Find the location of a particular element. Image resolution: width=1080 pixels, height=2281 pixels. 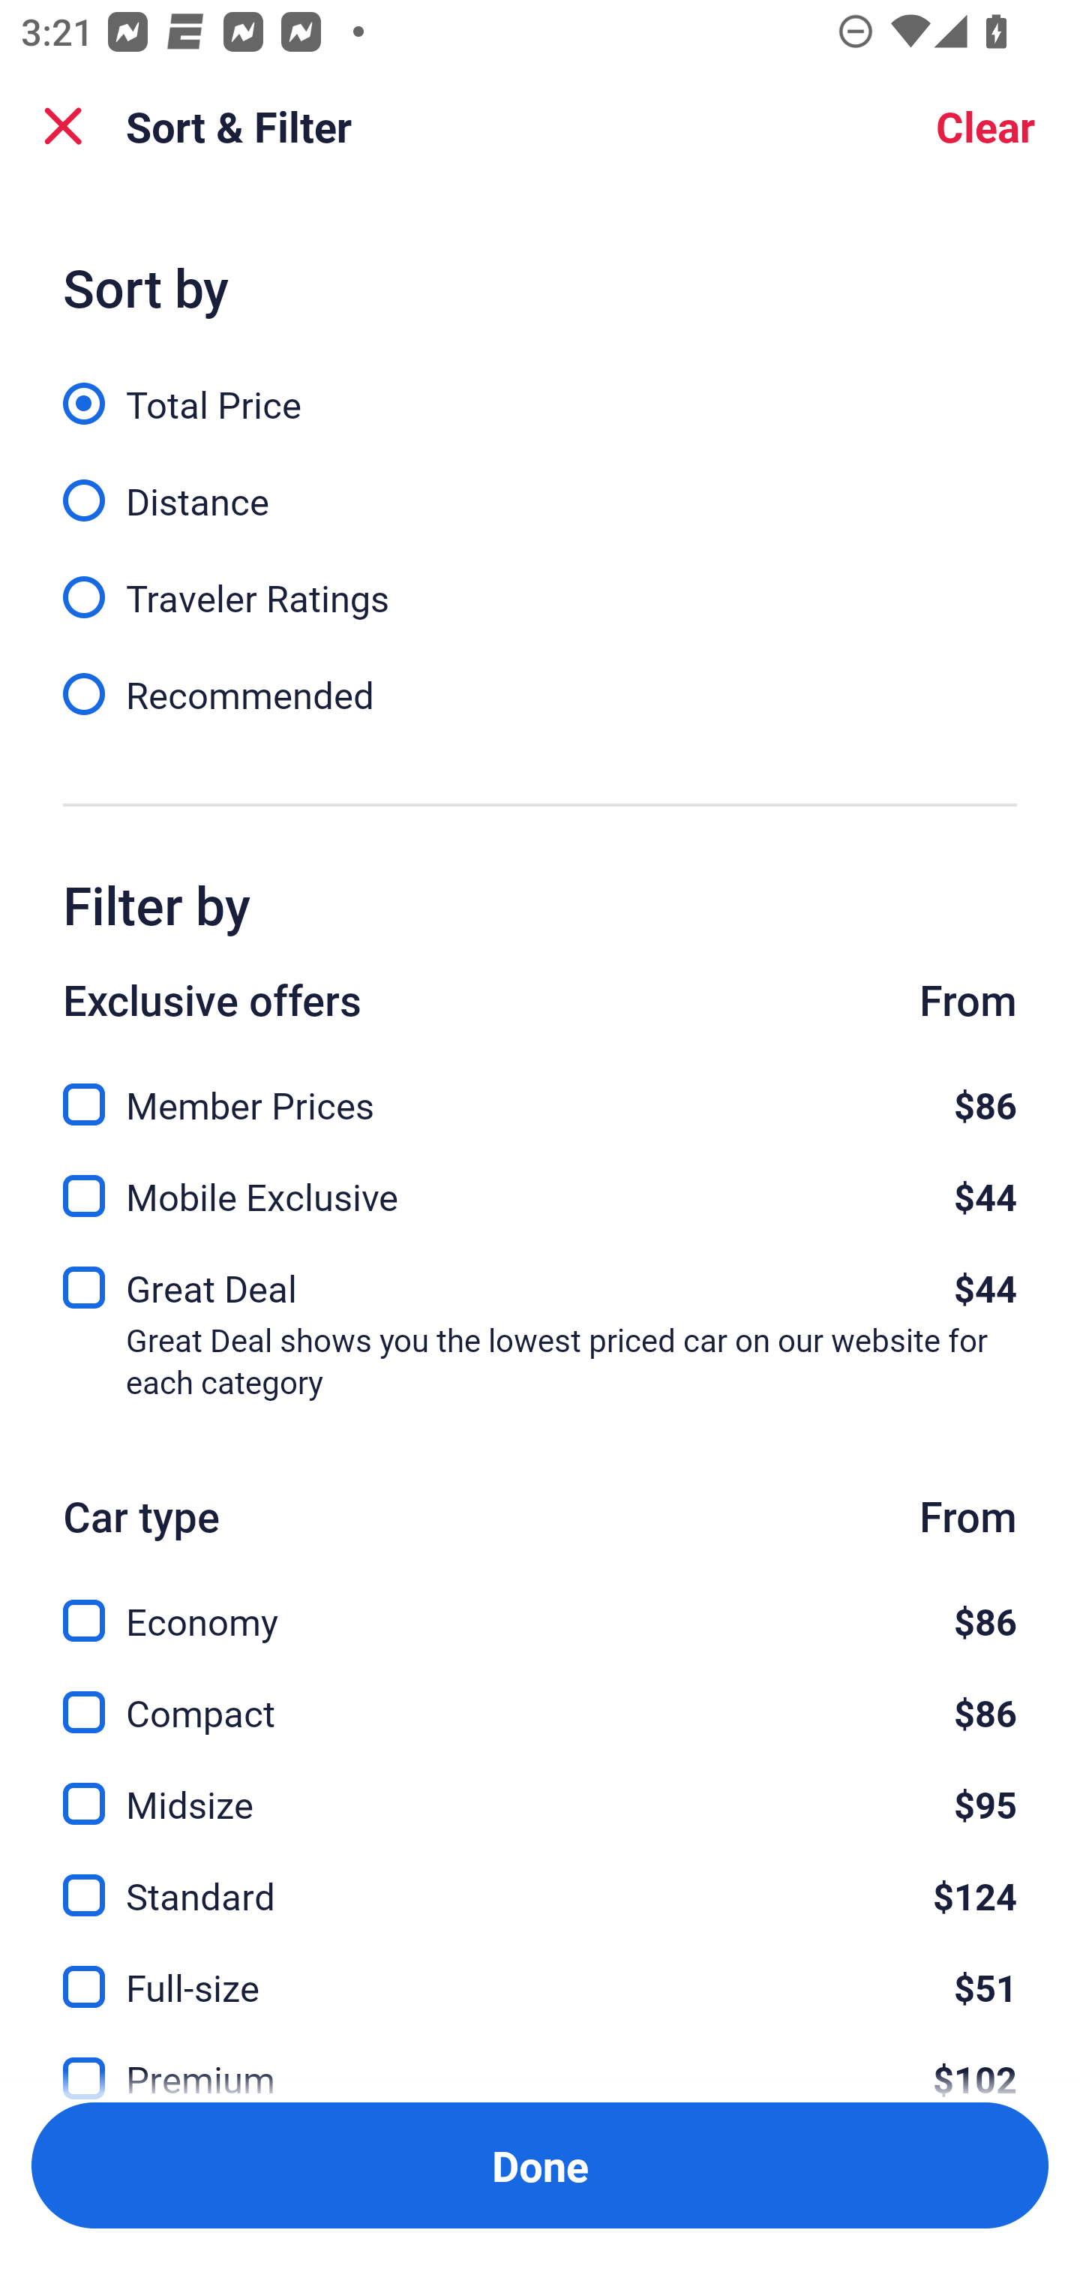

Close Sort and Filter is located at coordinates (63, 126).